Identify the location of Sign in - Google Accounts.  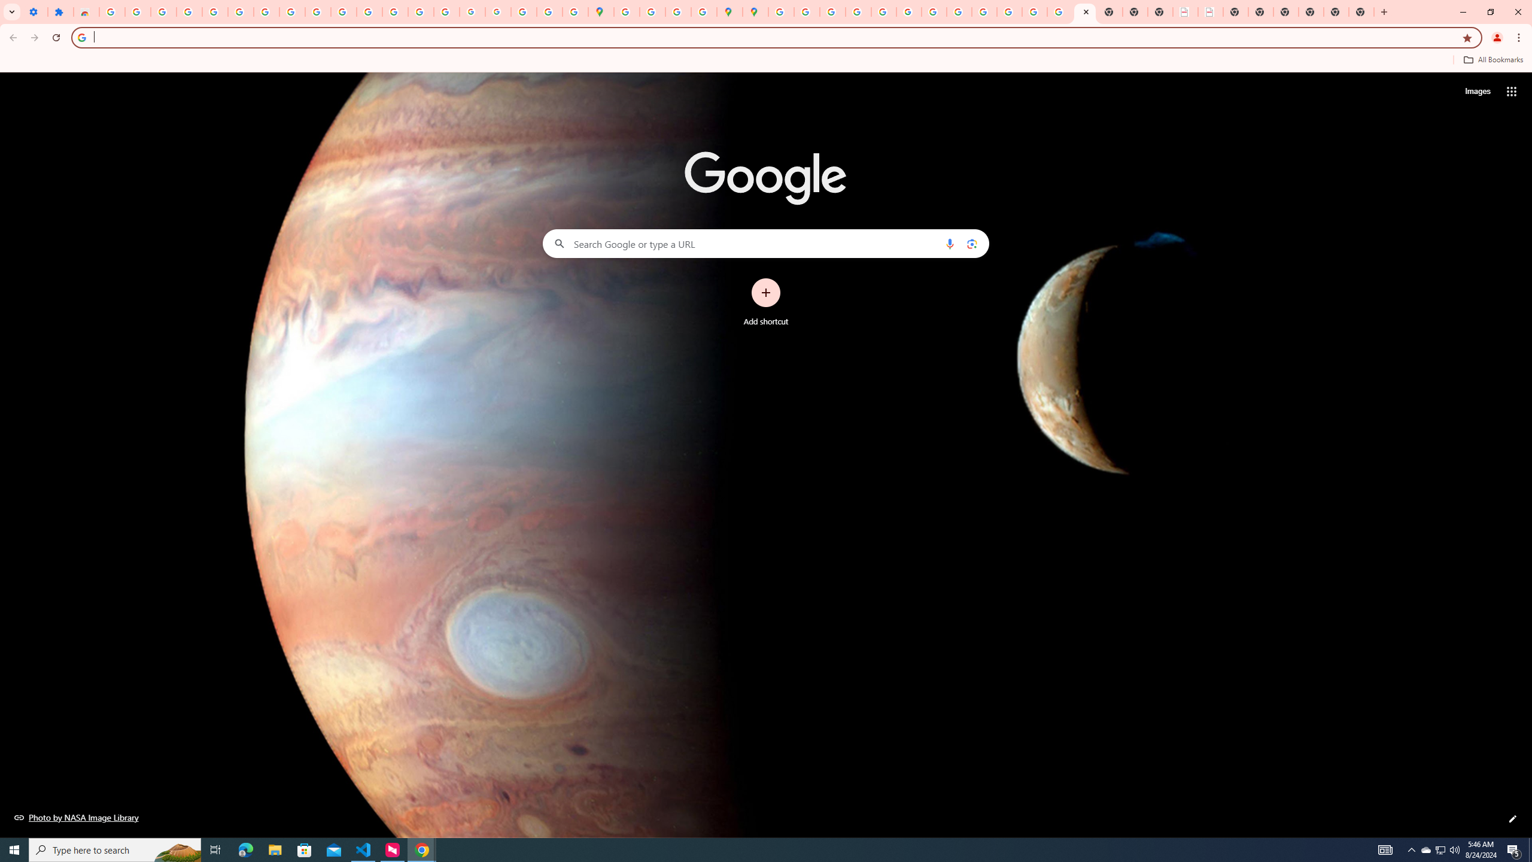
(241, 12).